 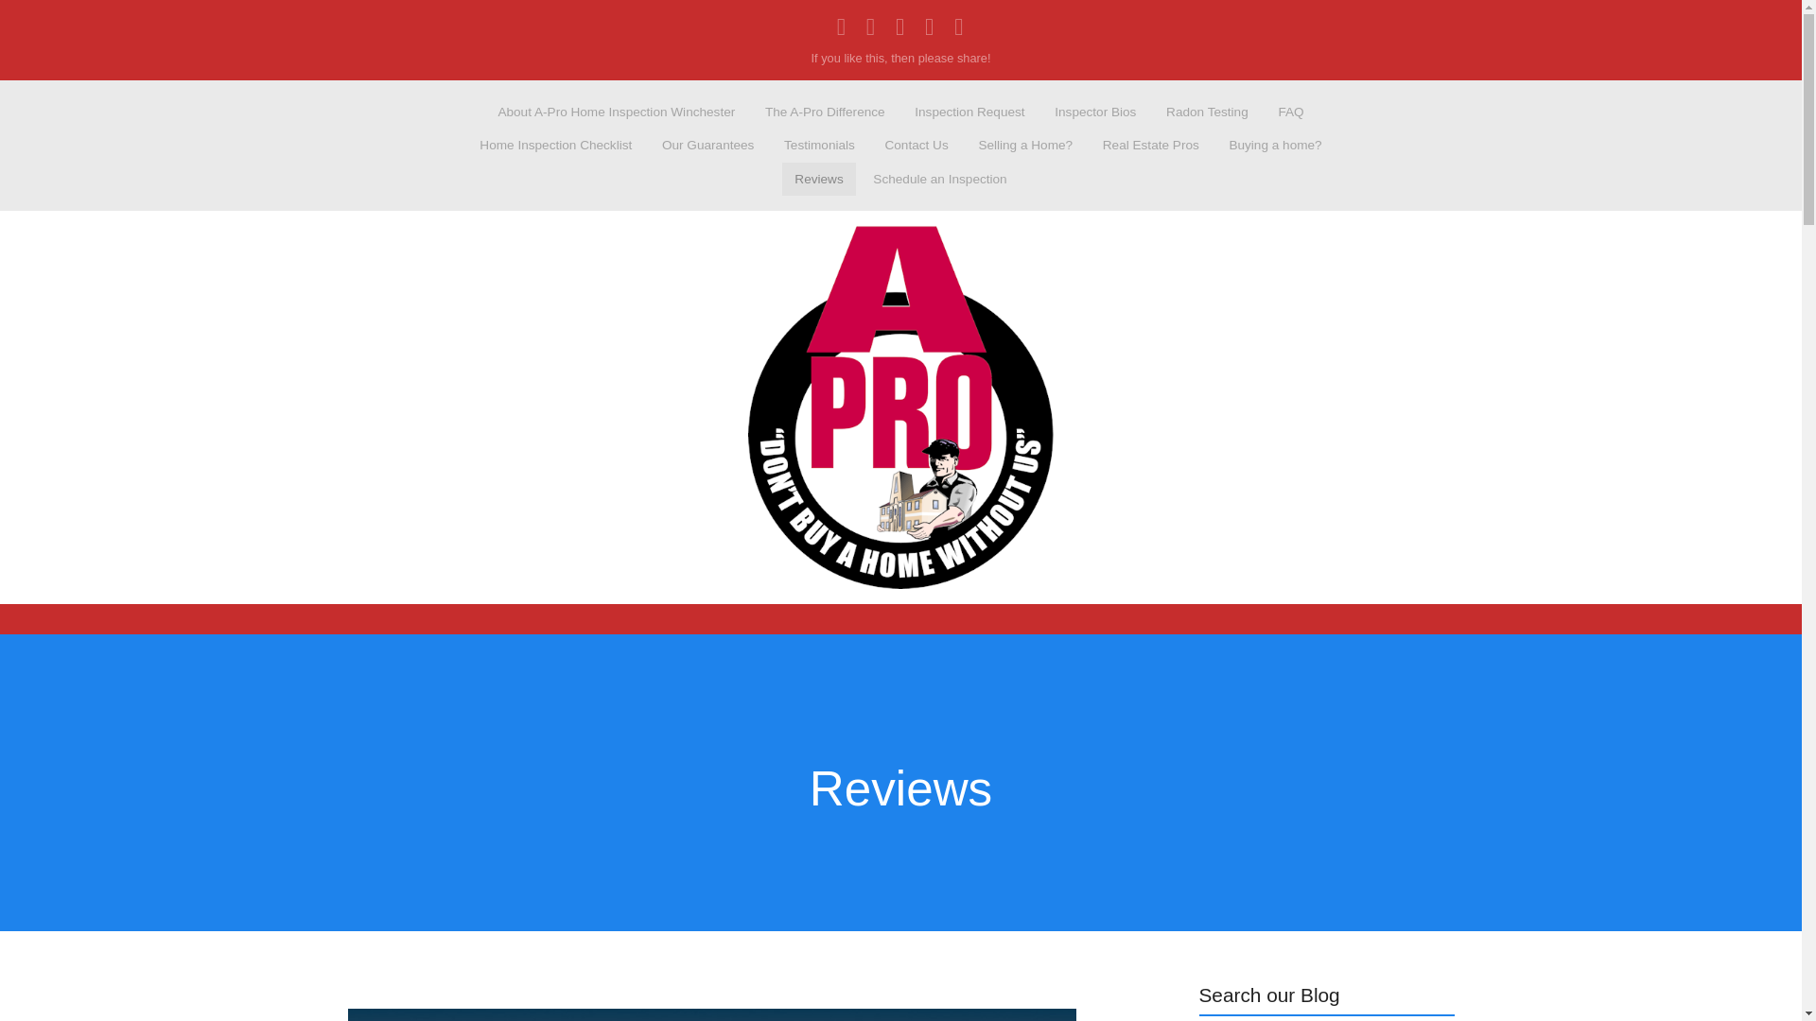 I want to click on Share On Pinterest, so click(x=959, y=26).